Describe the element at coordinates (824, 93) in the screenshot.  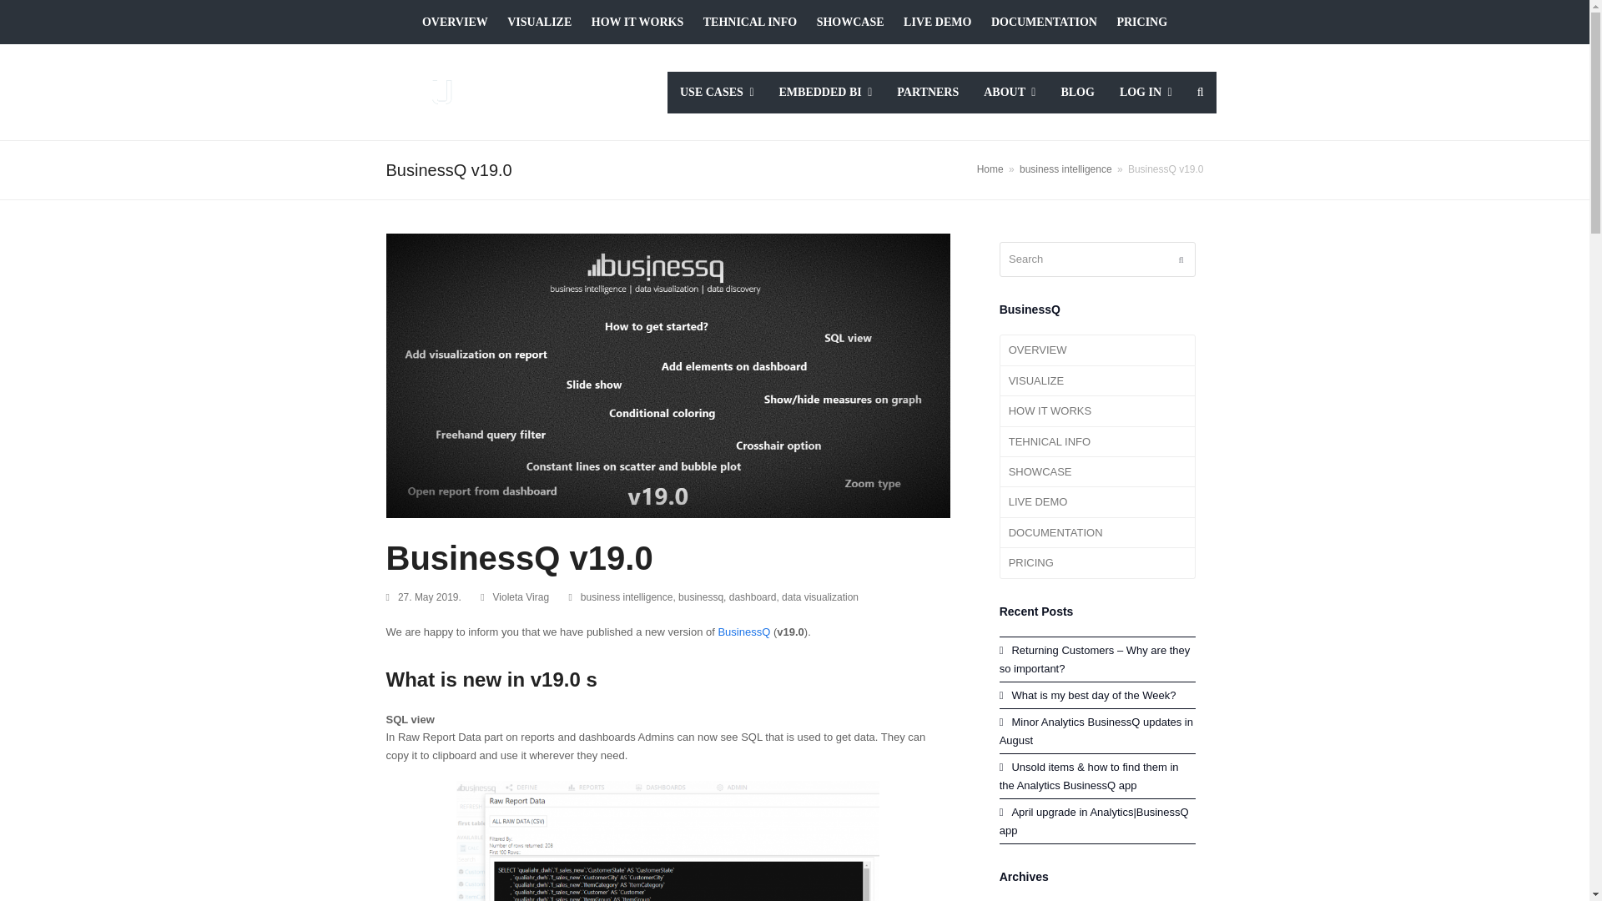
I see `EMBEDDED BI` at that location.